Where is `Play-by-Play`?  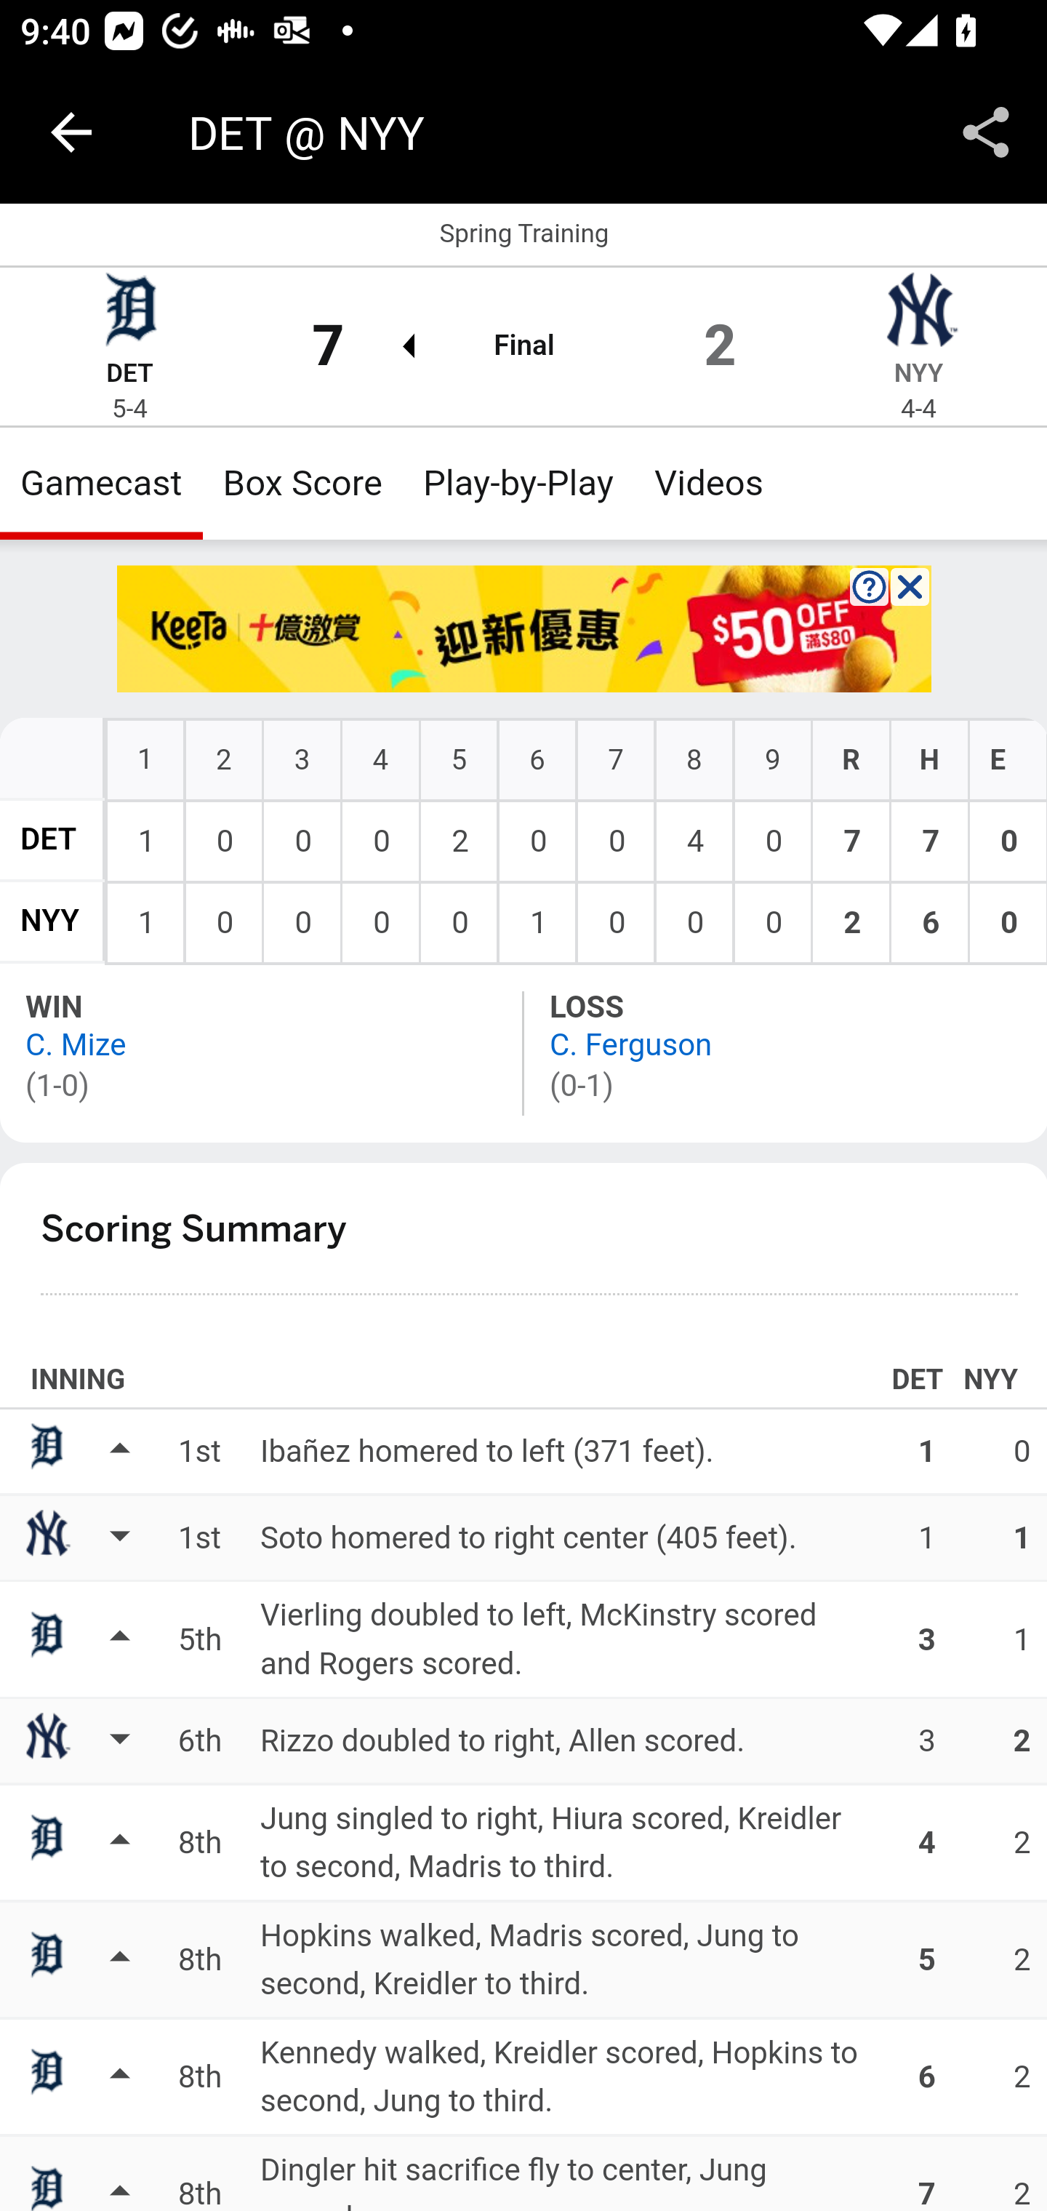
Play-by-Play is located at coordinates (519, 483).